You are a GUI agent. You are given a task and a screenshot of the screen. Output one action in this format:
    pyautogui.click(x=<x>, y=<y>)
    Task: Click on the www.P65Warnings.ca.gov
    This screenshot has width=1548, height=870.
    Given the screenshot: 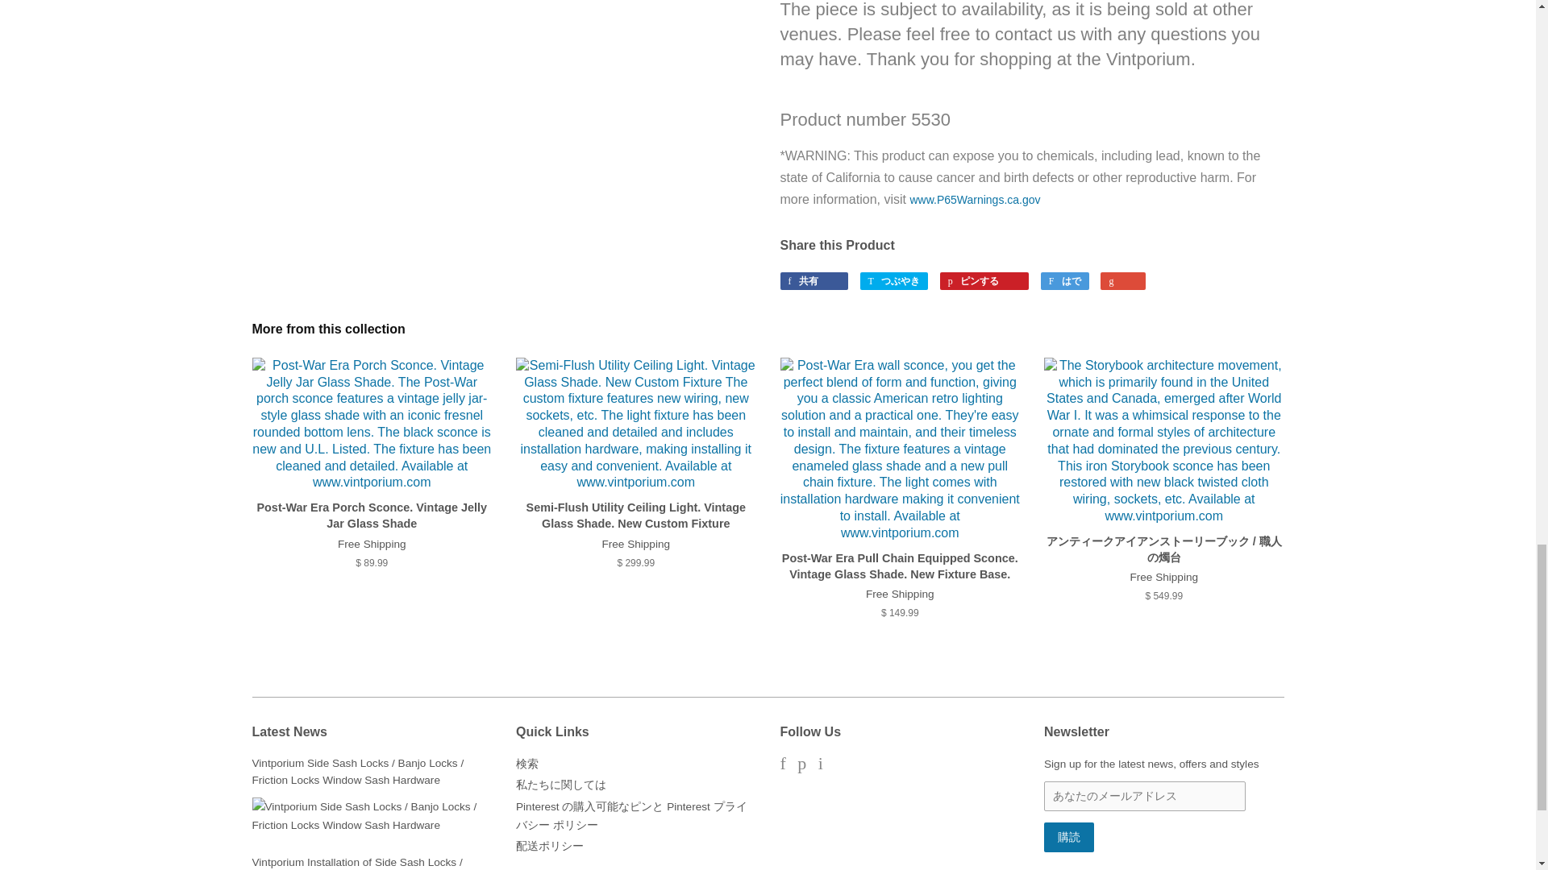 What is the action you would take?
    pyautogui.click(x=975, y=199)
    